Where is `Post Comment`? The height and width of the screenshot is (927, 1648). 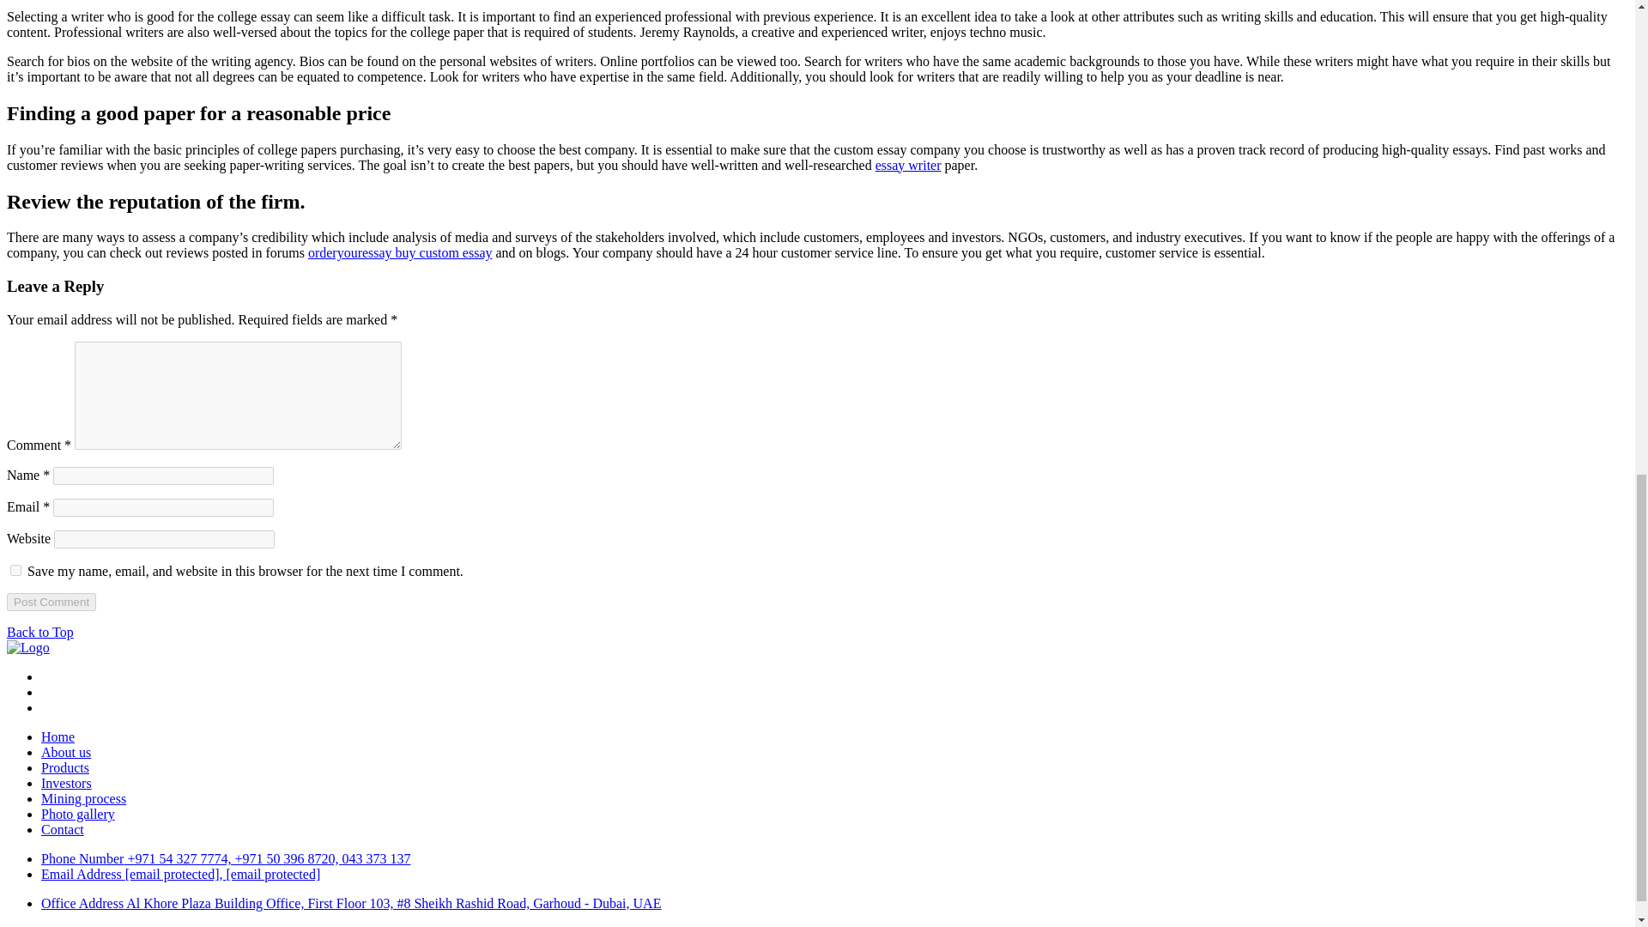
Post Comment is located at coordinates (51, 602).